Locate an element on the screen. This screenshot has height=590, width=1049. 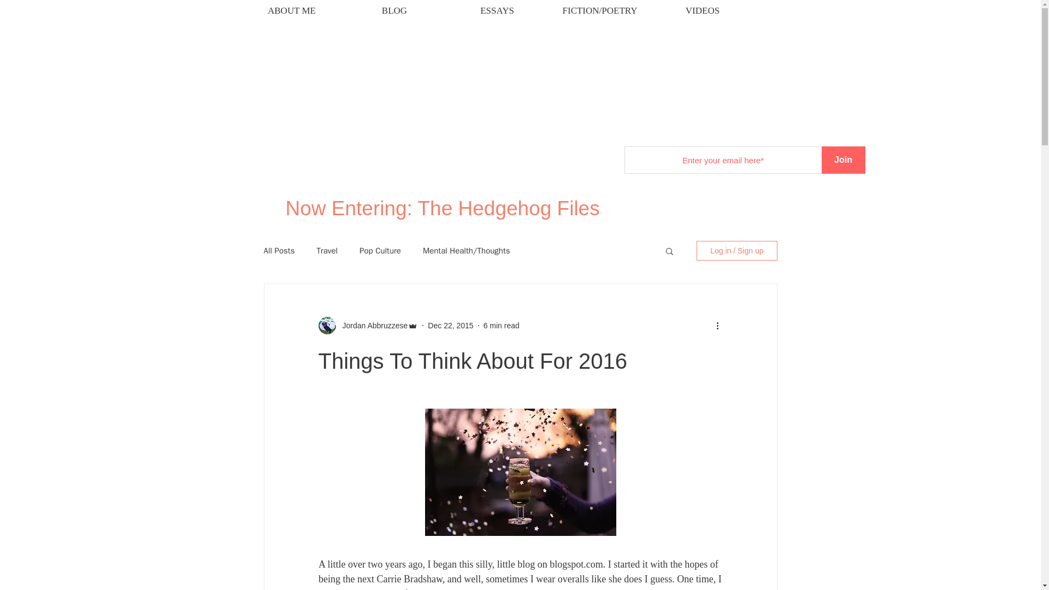
Travel is located at coordinates (327, 251).